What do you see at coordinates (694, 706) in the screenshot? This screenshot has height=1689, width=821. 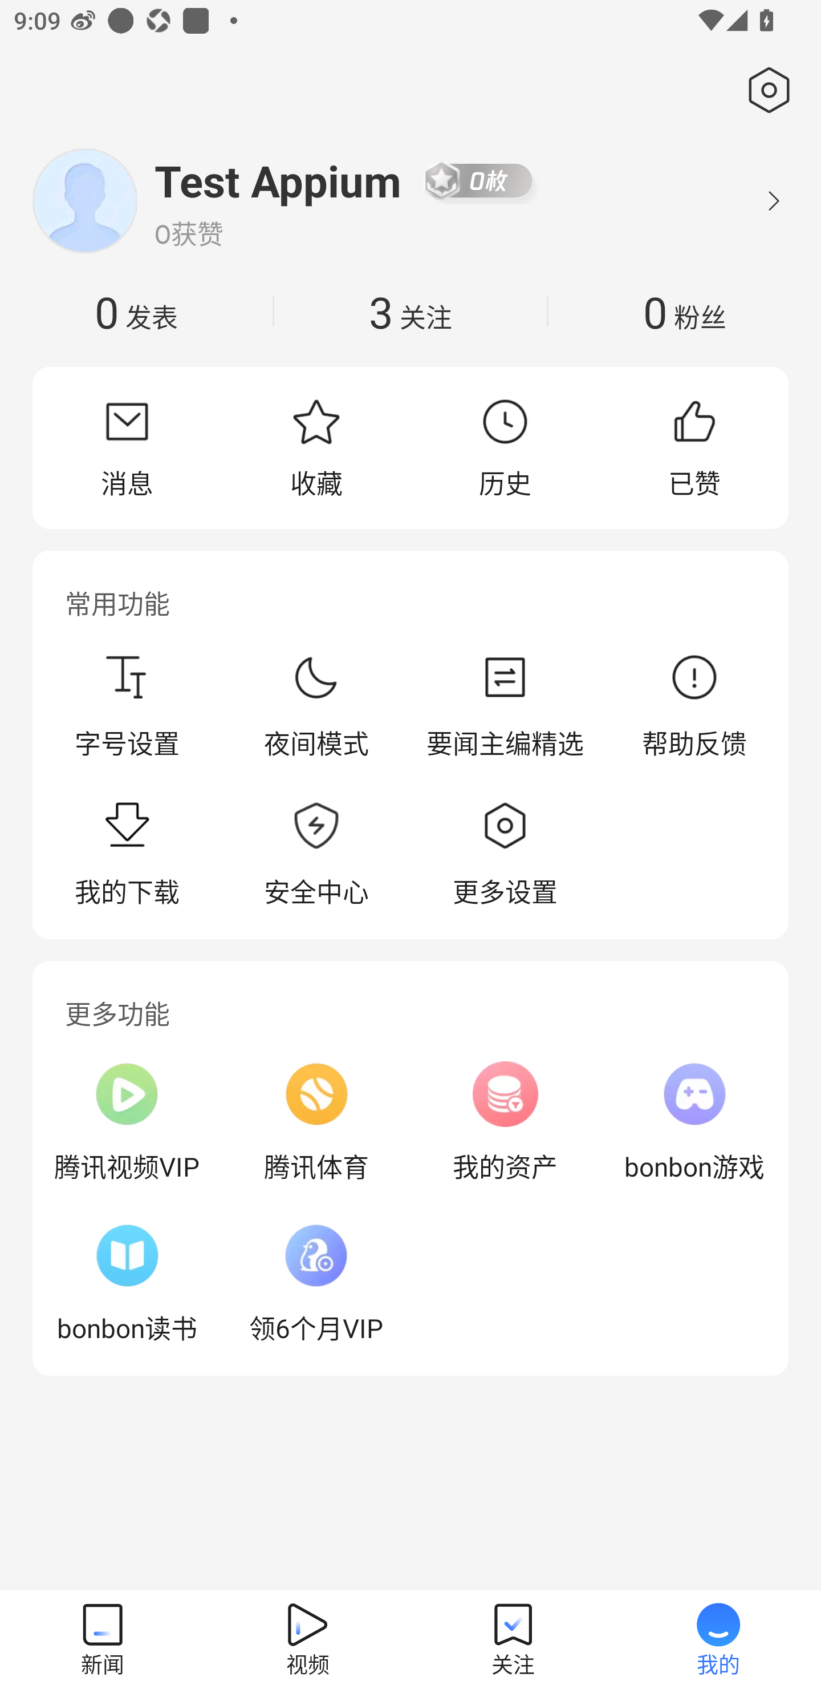 I see `帮助反馈，可点击` at bounding box center [694, 706].